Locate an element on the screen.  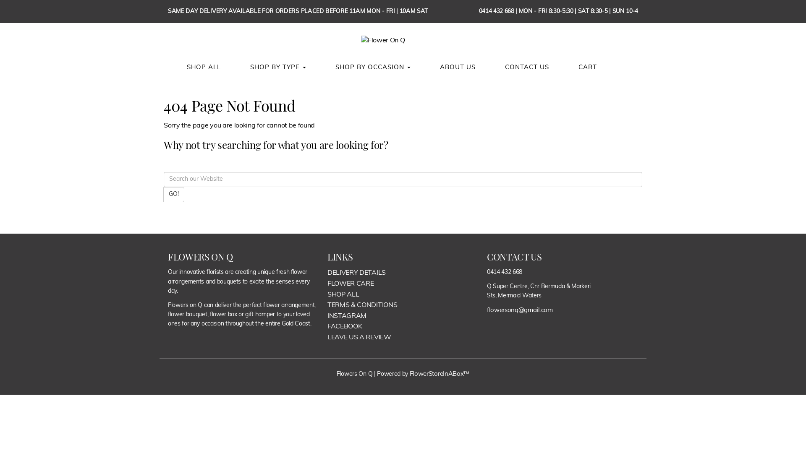
SHOP ALL is located at coordinates (343, 295).